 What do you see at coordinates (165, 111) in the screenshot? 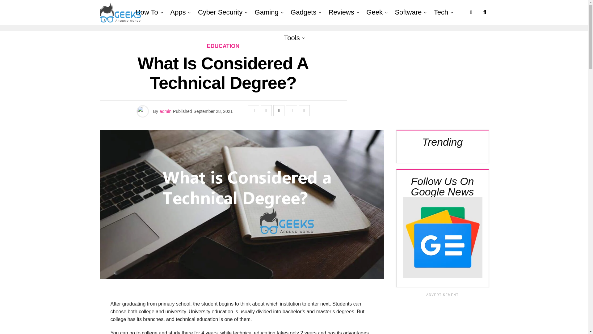
I see `Posts by admin` at bounding box center [165, 111].